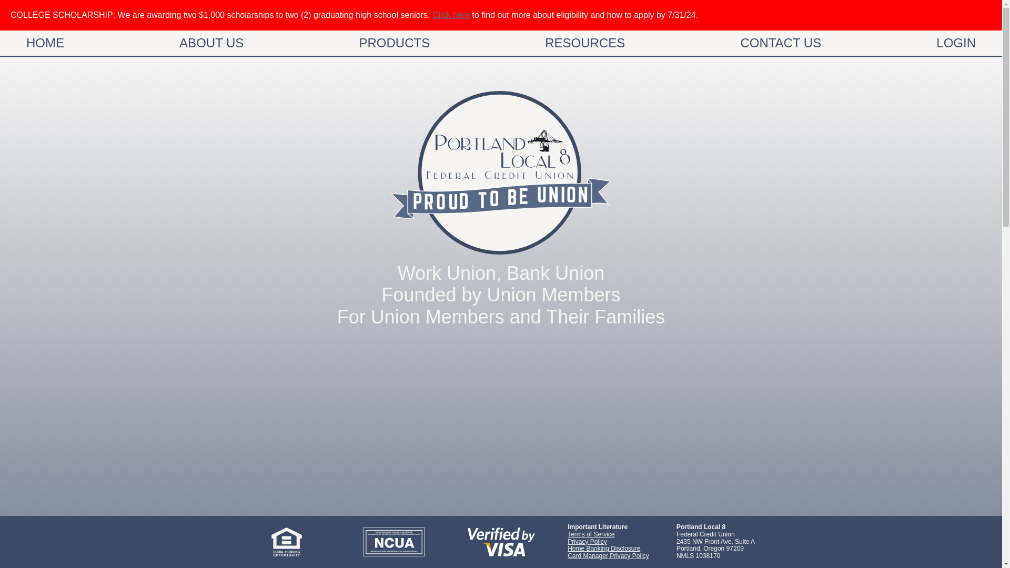 This screenshot has width=1010, height=568. What do you see at coordinates (608, 555) in the screenshot?
I see `Card Manager Privacy Policy` at bounding box center [608, 555].